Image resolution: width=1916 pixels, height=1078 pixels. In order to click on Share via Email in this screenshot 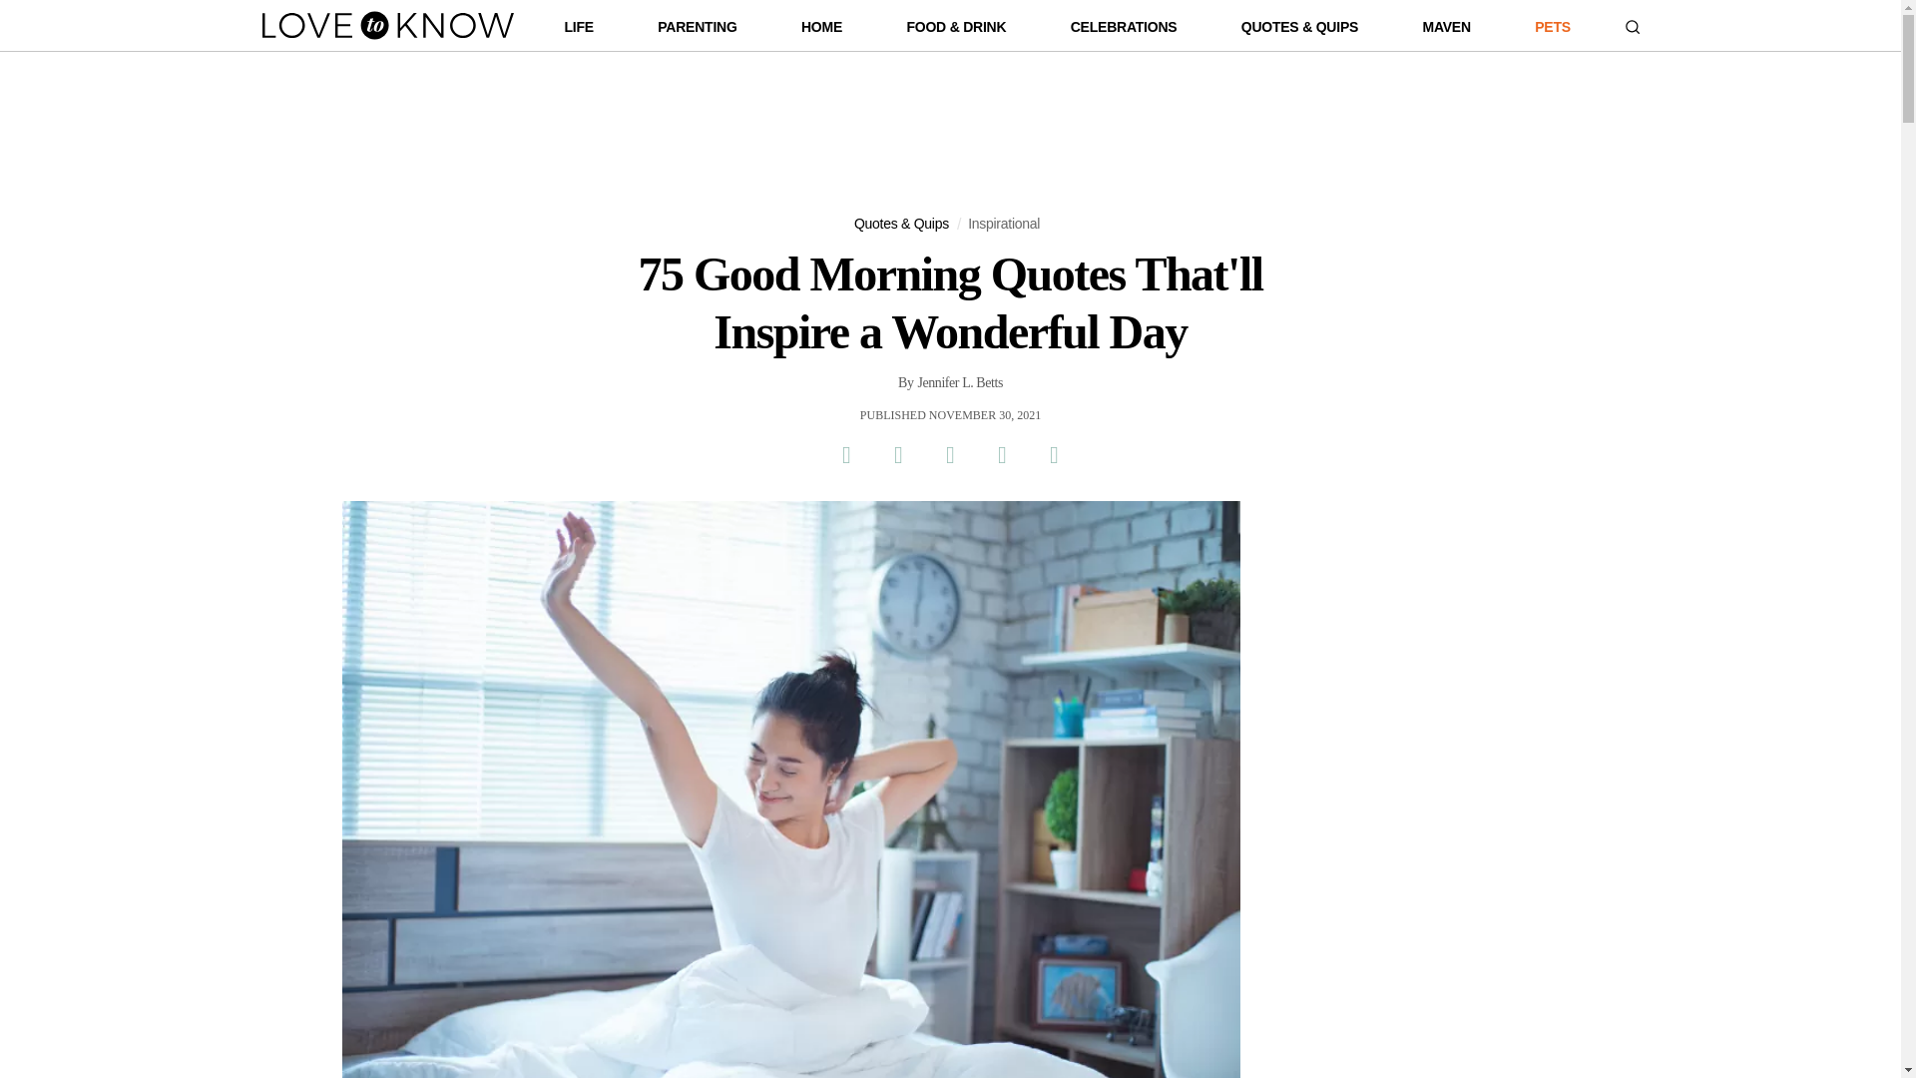, I will do `click(1001, 454)`.